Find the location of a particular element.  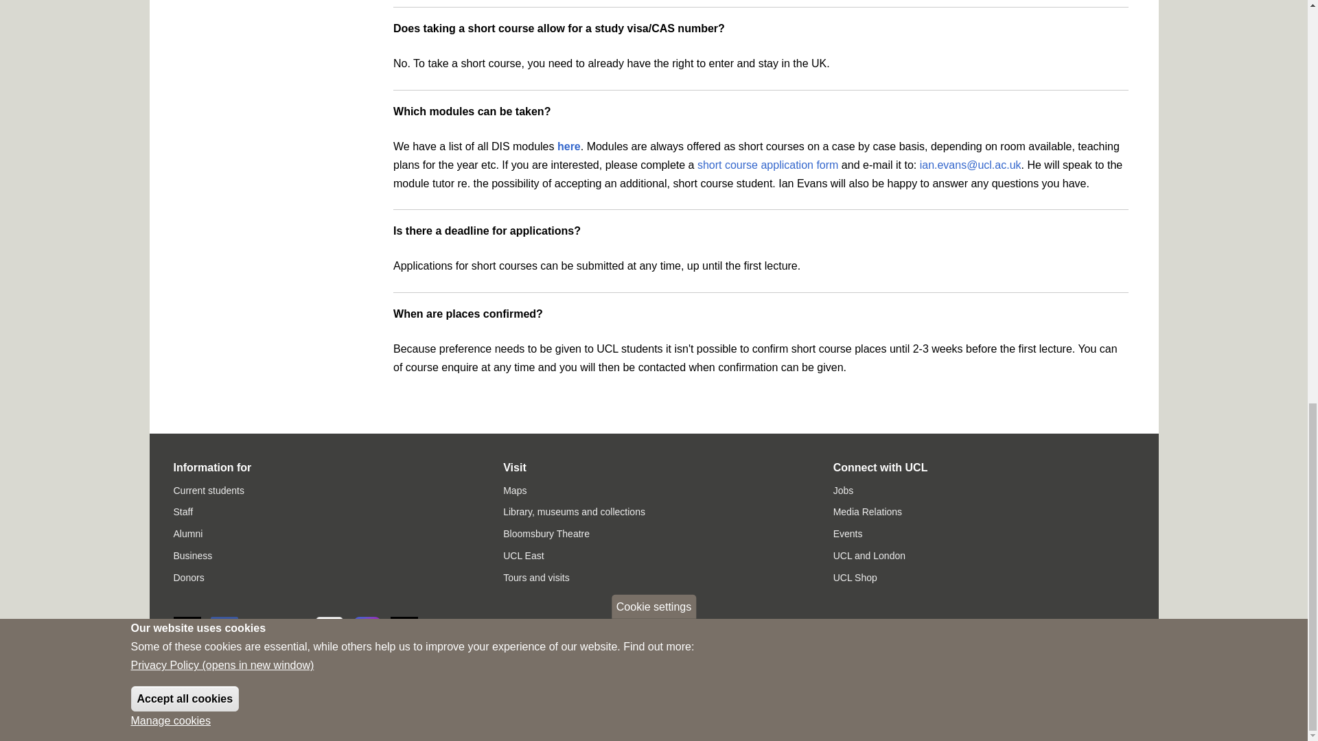

Business is located at coordinates (192, 556).